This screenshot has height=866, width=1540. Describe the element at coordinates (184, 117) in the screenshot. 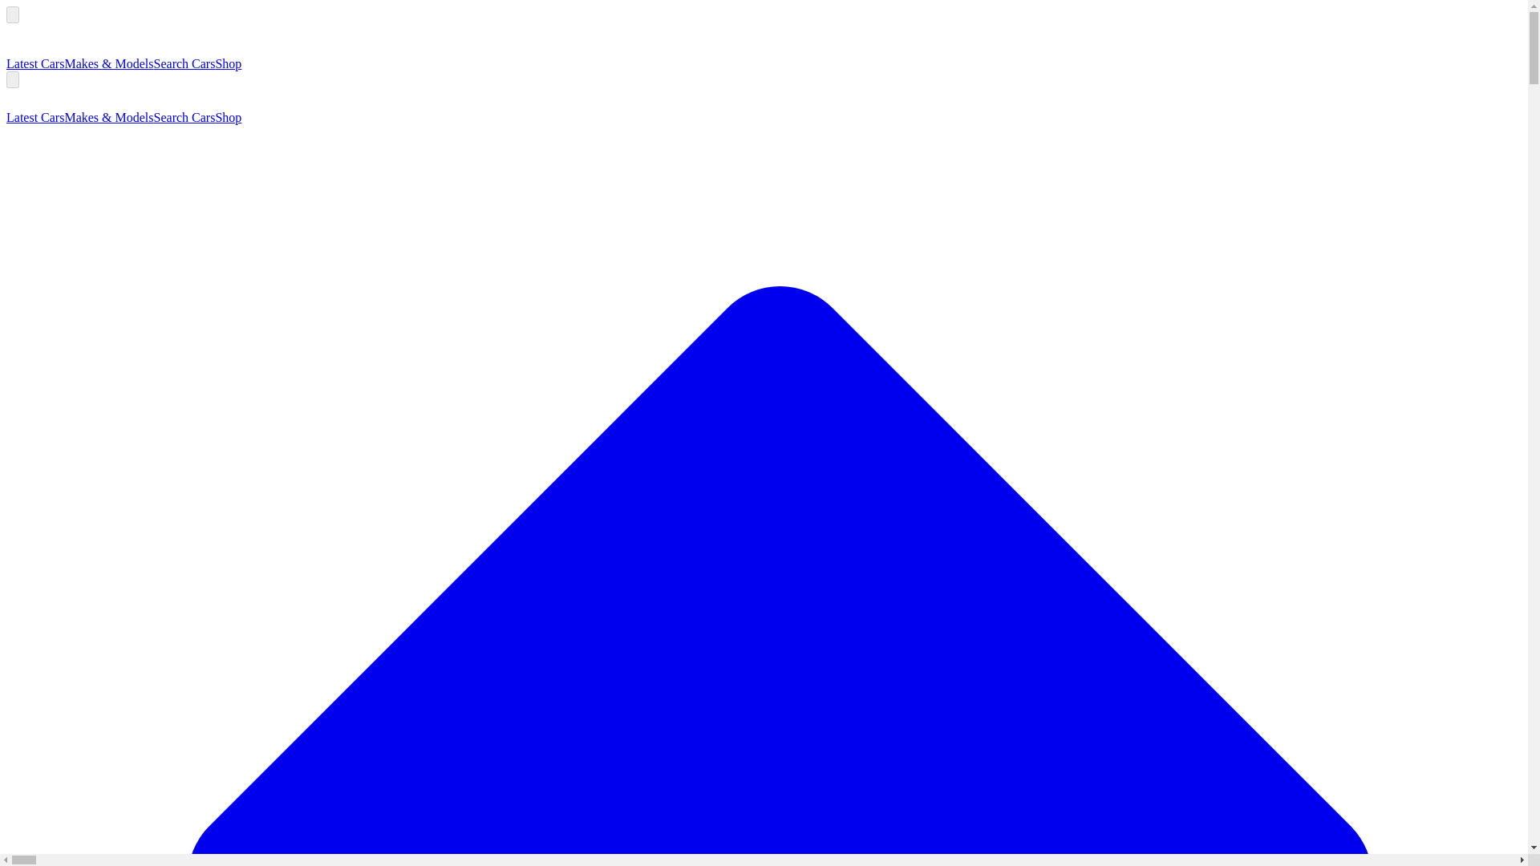

I see `Search Cars` at that location.